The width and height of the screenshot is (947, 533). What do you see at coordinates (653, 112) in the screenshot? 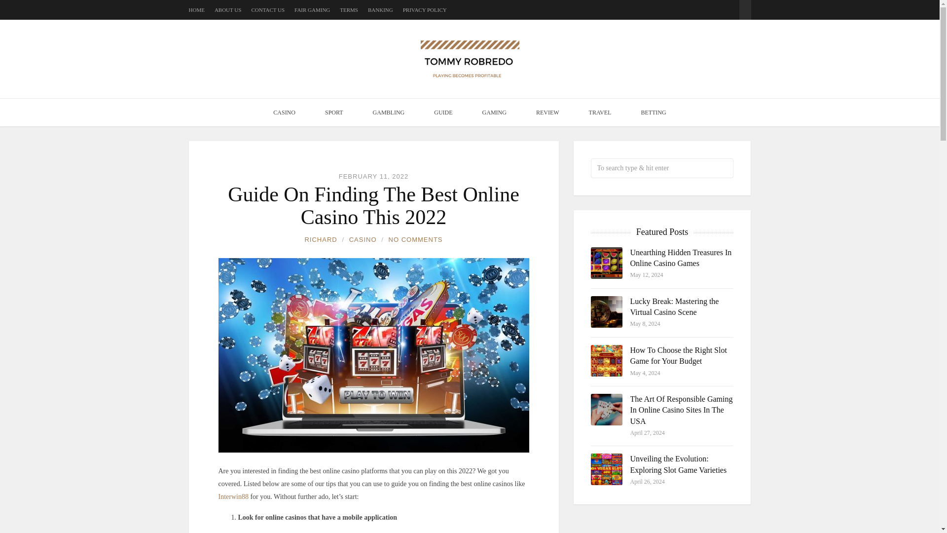
I see `BETTING` at bounding box center [653, 112].